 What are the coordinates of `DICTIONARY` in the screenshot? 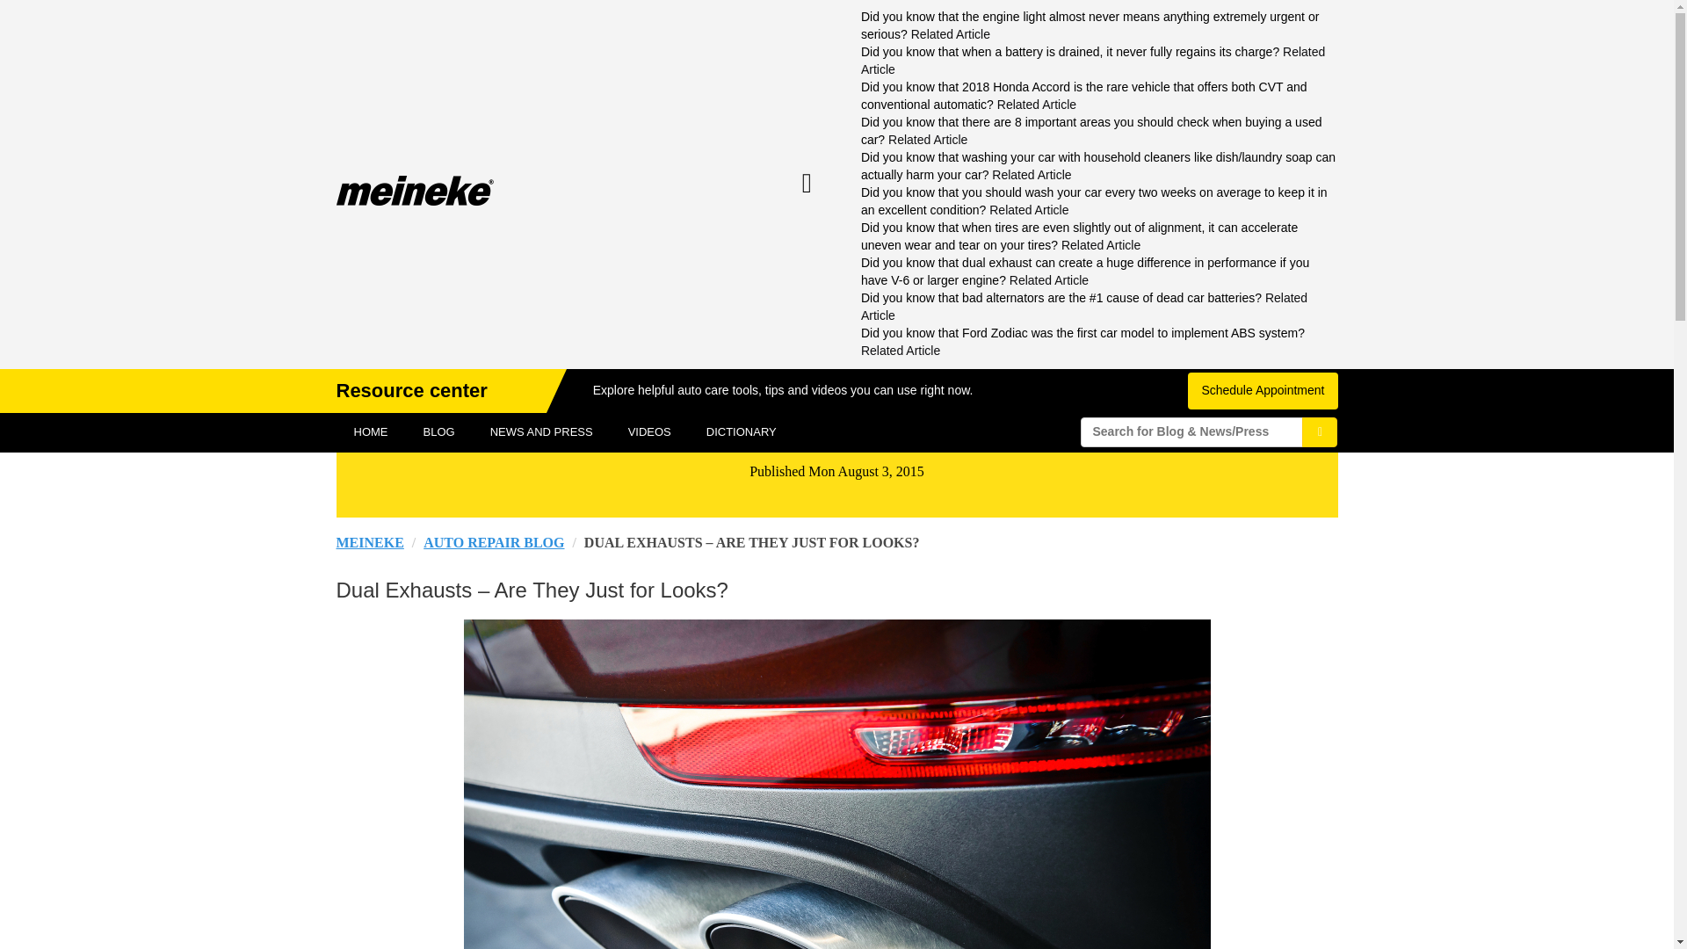 It's located at (742, 432).